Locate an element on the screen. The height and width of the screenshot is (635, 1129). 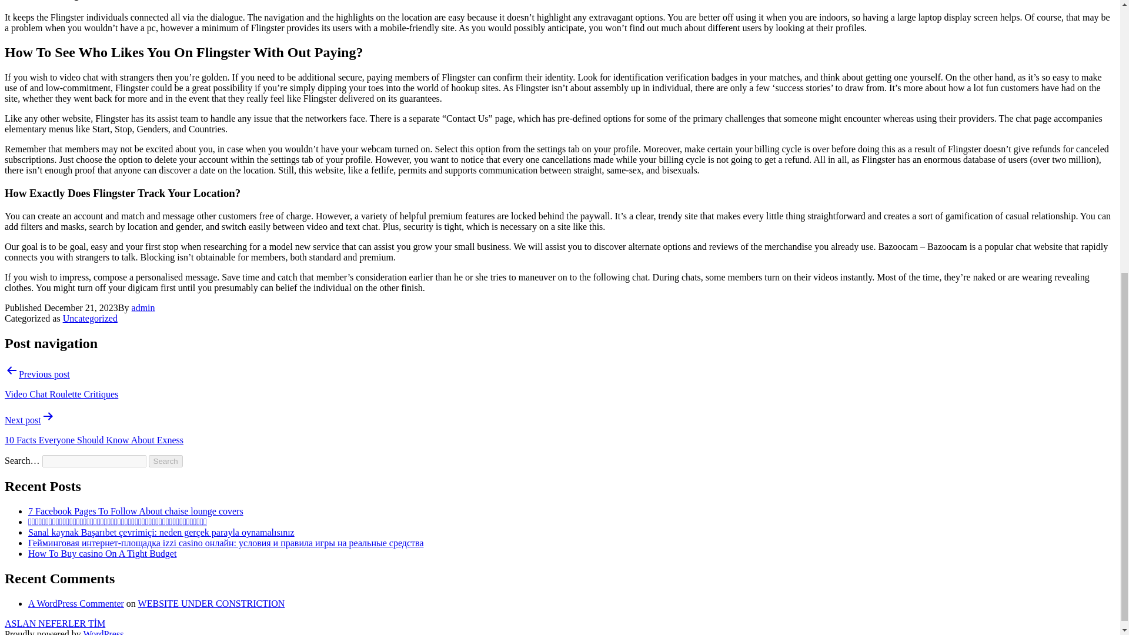
A WordPress Commenter is located at coordinates (76, 603).